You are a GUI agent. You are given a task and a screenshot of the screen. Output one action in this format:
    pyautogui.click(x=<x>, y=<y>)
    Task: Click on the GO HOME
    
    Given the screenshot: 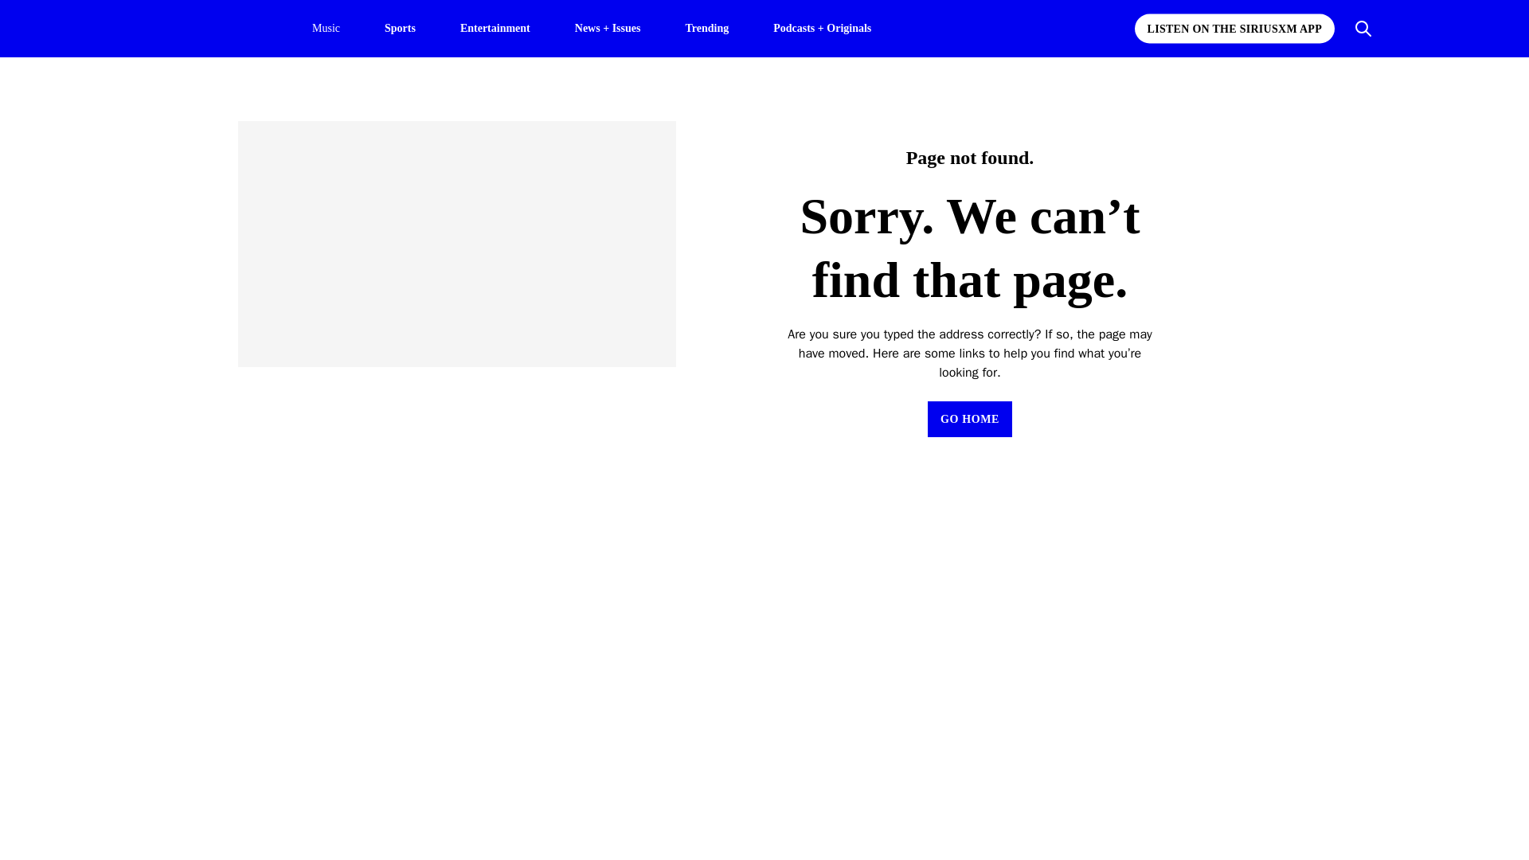 What is the action you would take?
    pyautogui.click(x=970, y=419)
    